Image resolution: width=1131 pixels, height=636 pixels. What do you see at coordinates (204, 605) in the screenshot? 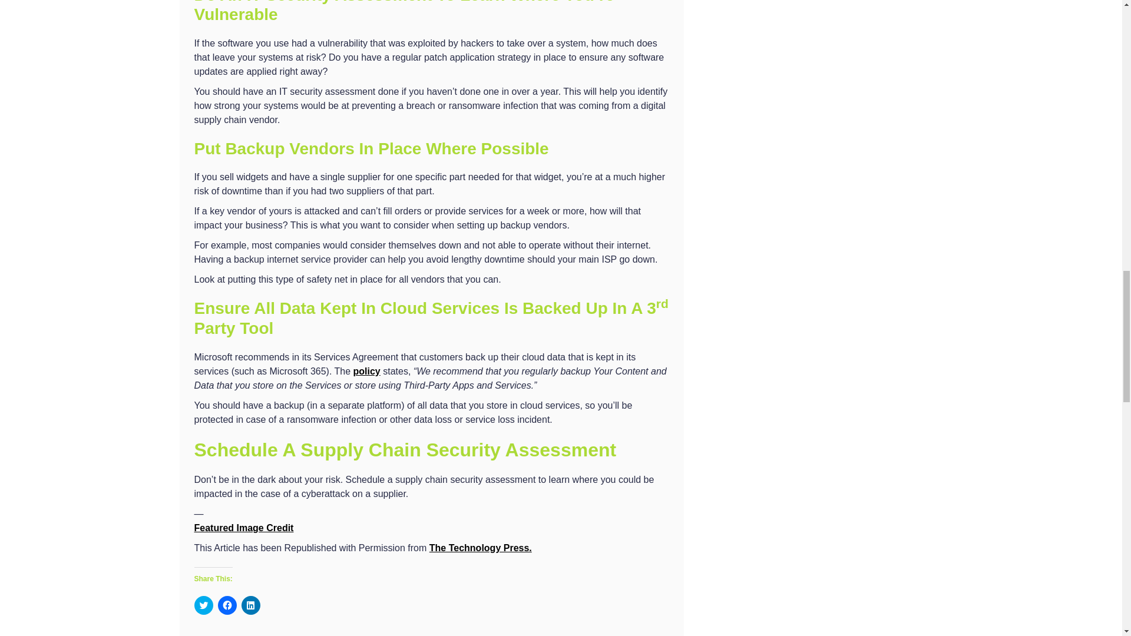
I see `Click to share on Twitter` at bounding box center [204, 605].